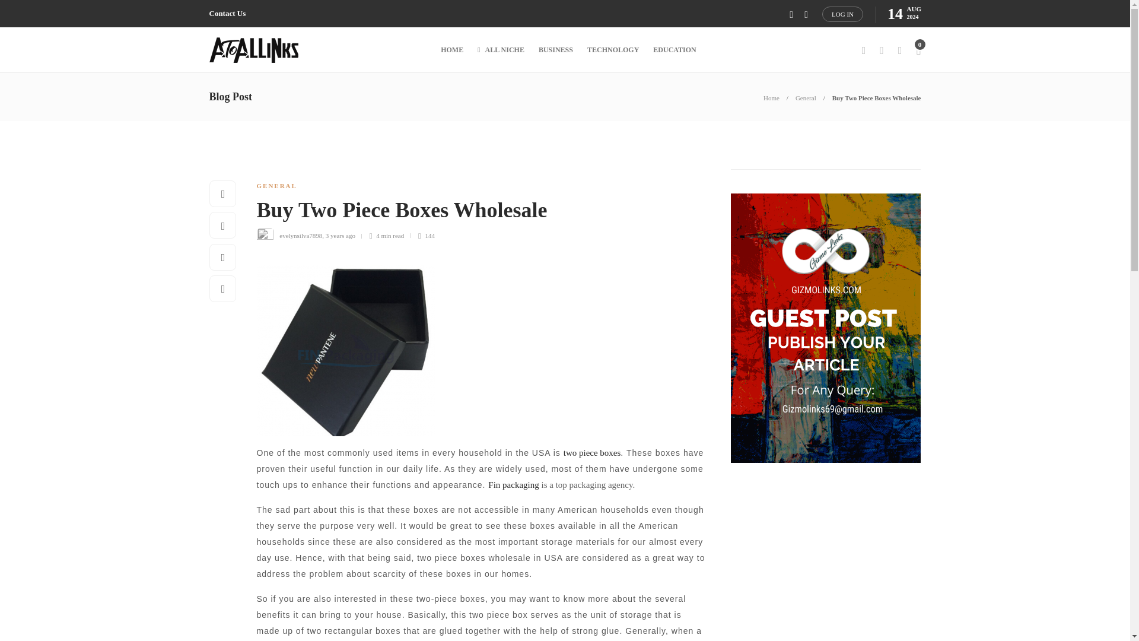 This screenshot has height=641, width=1139. Describe the element at coordinates (613, 50) in the screenshot. I see `TECHNOLOGY` at that location.